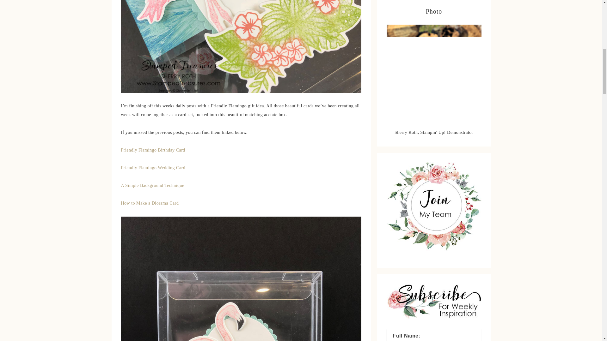  What do you see at coordinates (153, 150) in the screenshot?
I see `Friendly Flamingo Birthday Card` at bounding box center [153, 150].